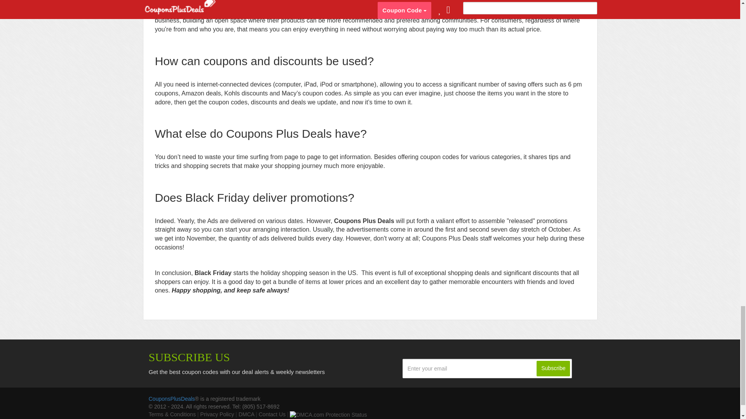 This screenshot has height=419, width=746. What do you see at coordinates (217, 414) in the screenshot?
I see `Privacy Policy` at bounding box center [217, 414].